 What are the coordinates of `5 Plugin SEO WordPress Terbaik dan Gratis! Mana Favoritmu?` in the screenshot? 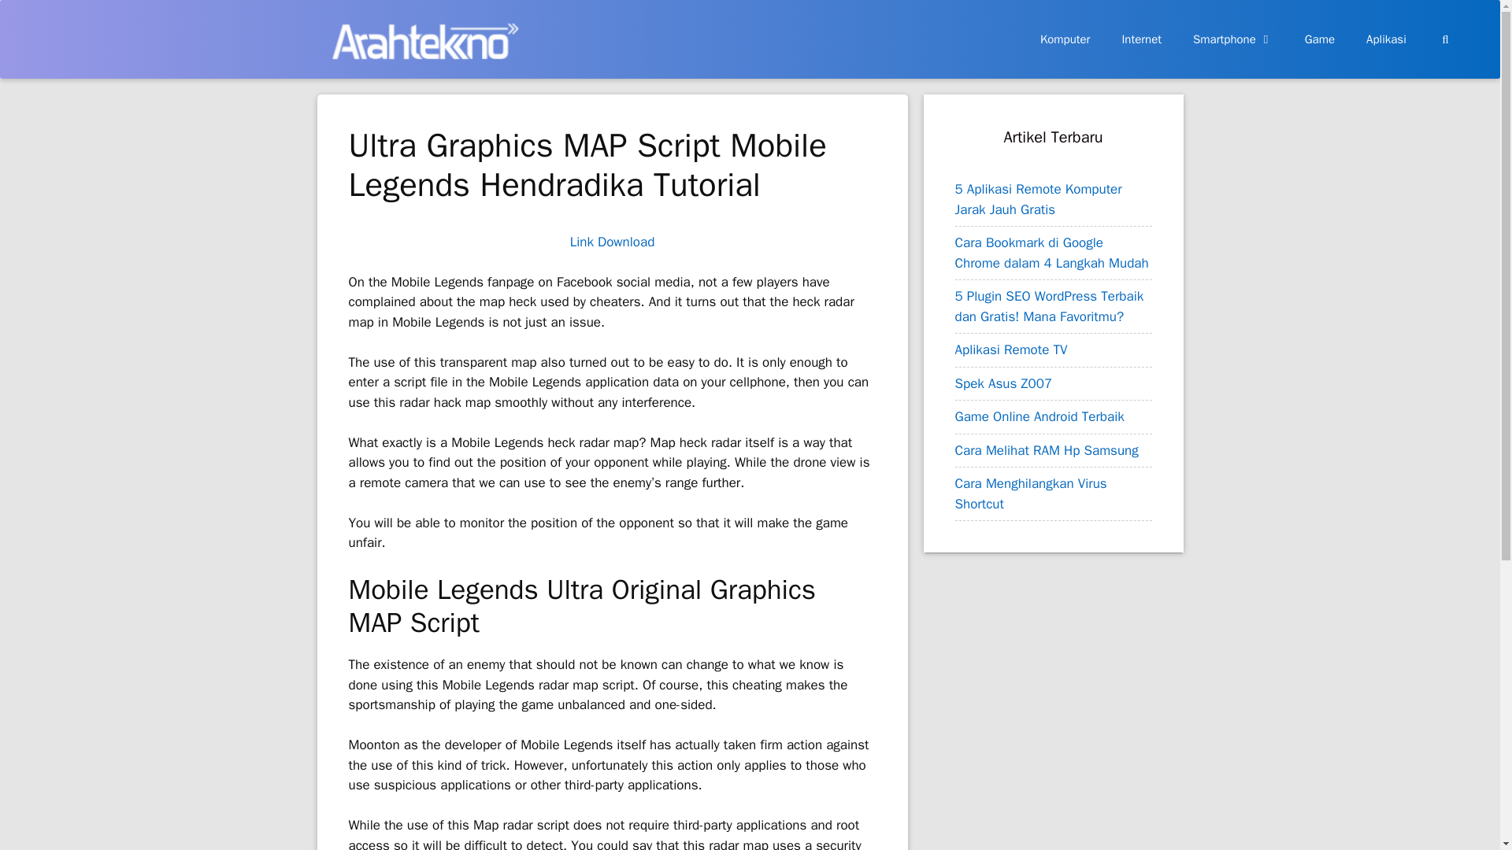 It's located at (1048, 306).